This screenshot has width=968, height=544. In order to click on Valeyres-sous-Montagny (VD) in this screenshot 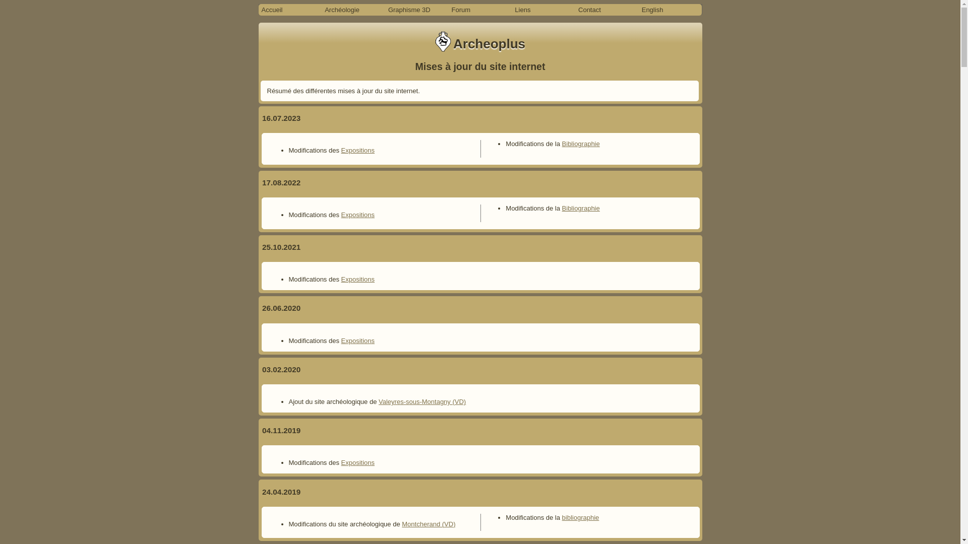, I will do `click(422, 402)`.